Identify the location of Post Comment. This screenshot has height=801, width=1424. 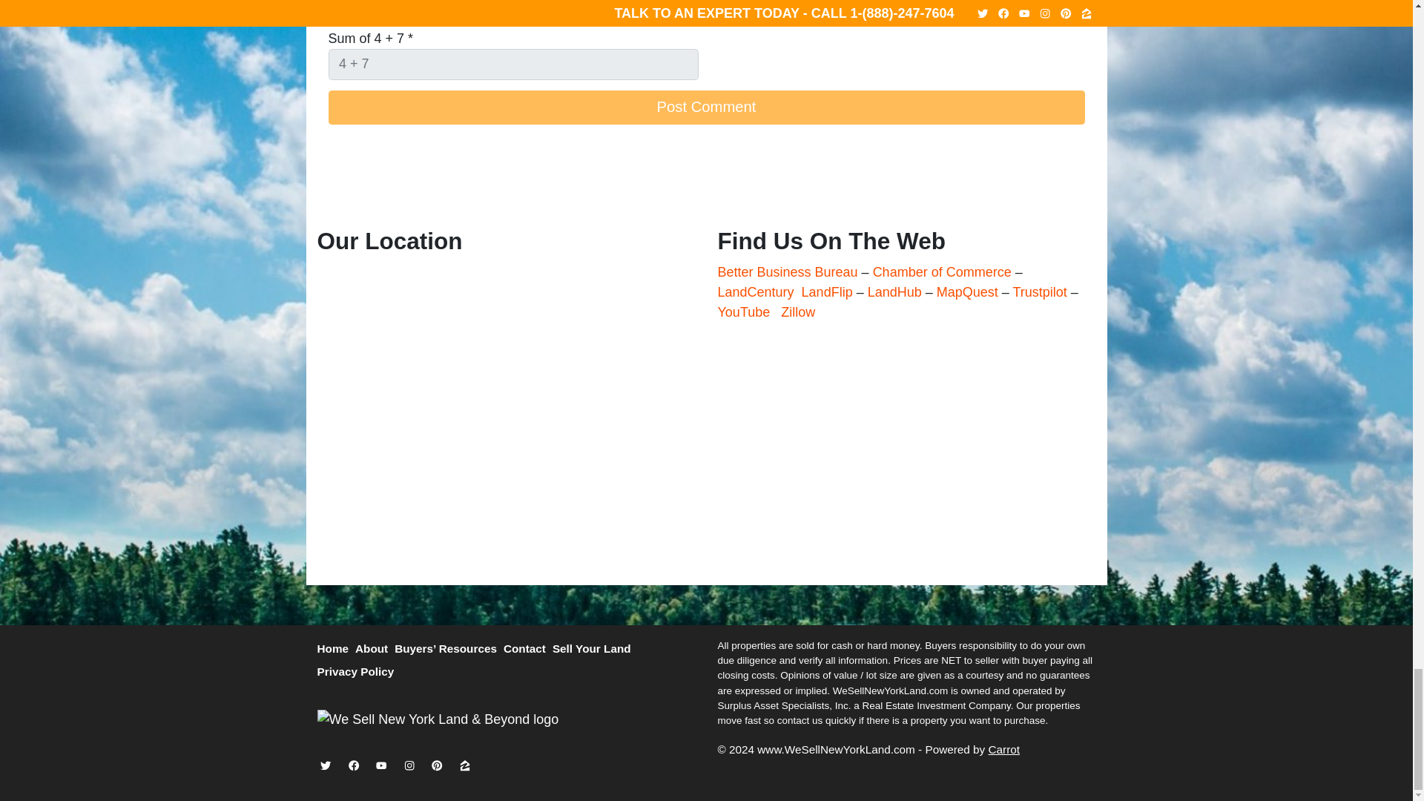
(705, 108).